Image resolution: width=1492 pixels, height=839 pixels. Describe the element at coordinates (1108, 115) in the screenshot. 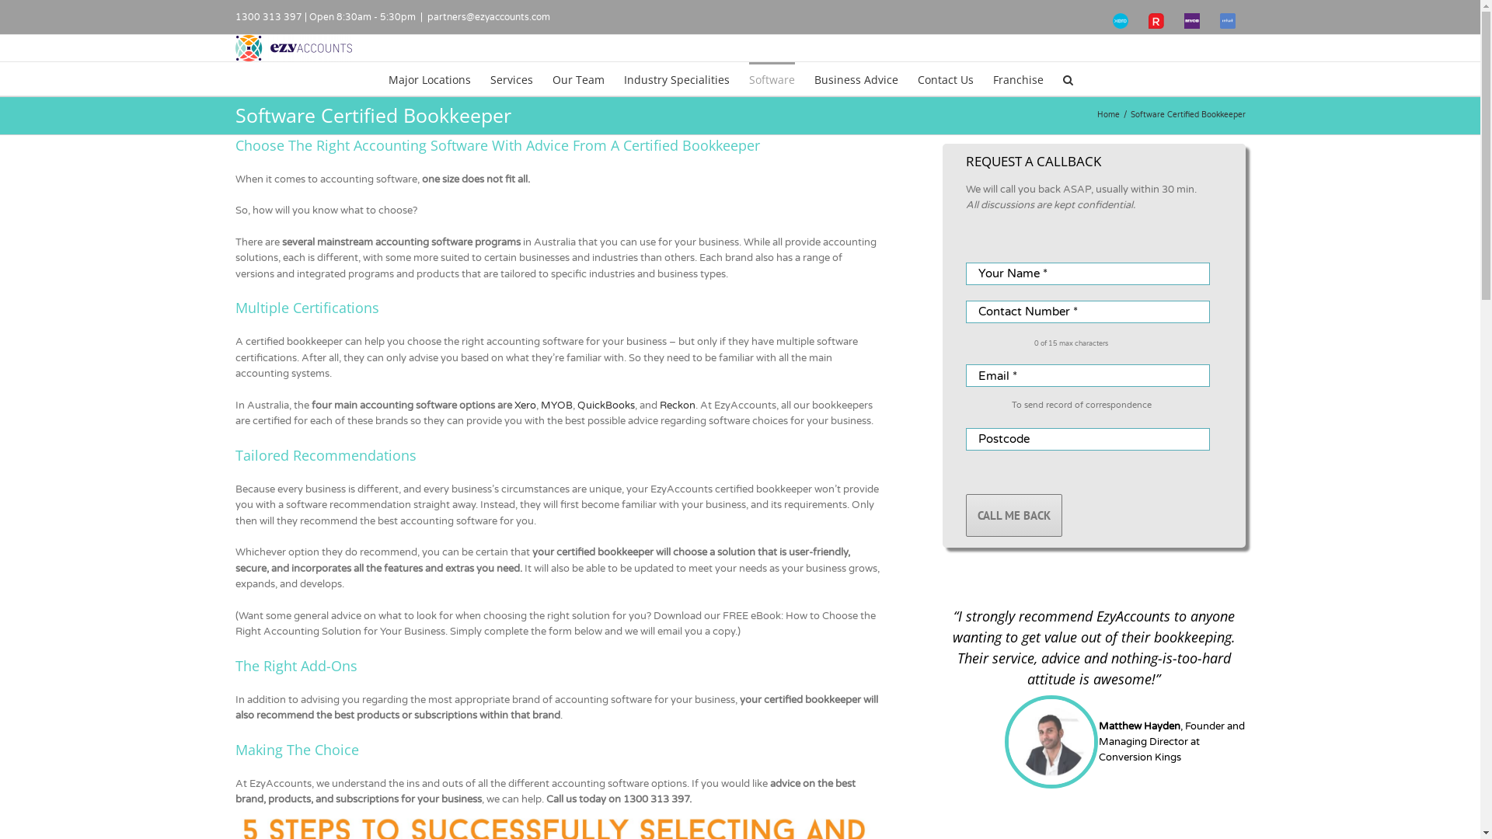

I see `Home` at that location.